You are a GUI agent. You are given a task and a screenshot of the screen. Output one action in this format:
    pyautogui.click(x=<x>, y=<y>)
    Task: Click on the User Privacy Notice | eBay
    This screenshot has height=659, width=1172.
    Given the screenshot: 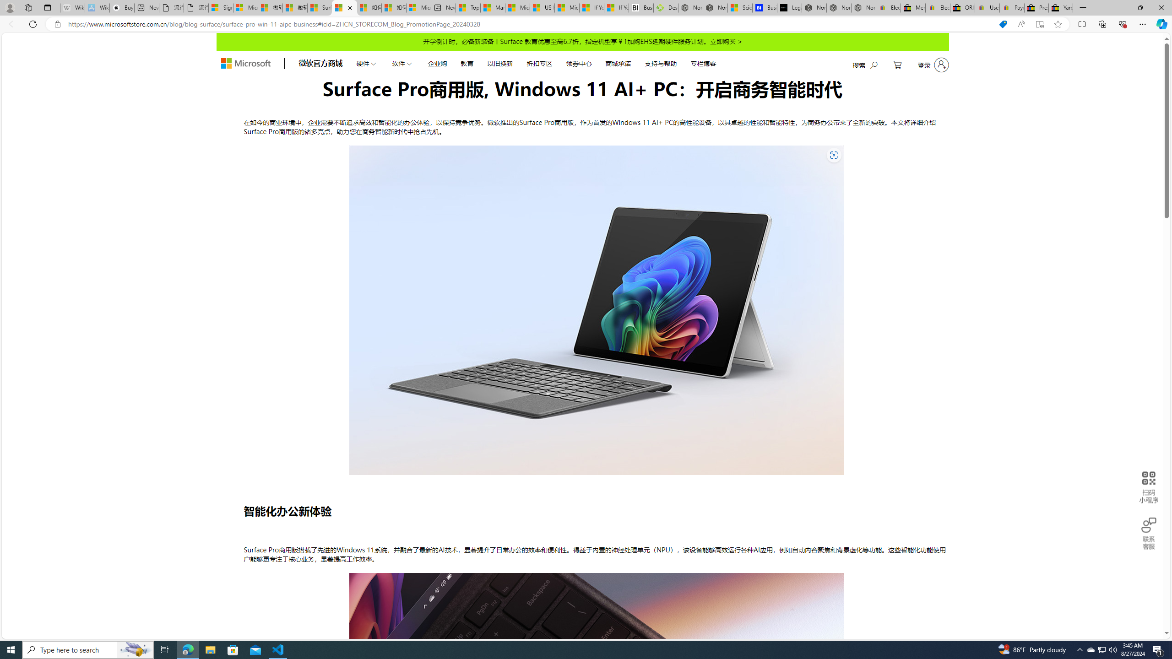 What is the action you would take?
    pyautogui.click(x=987, y=8)
    